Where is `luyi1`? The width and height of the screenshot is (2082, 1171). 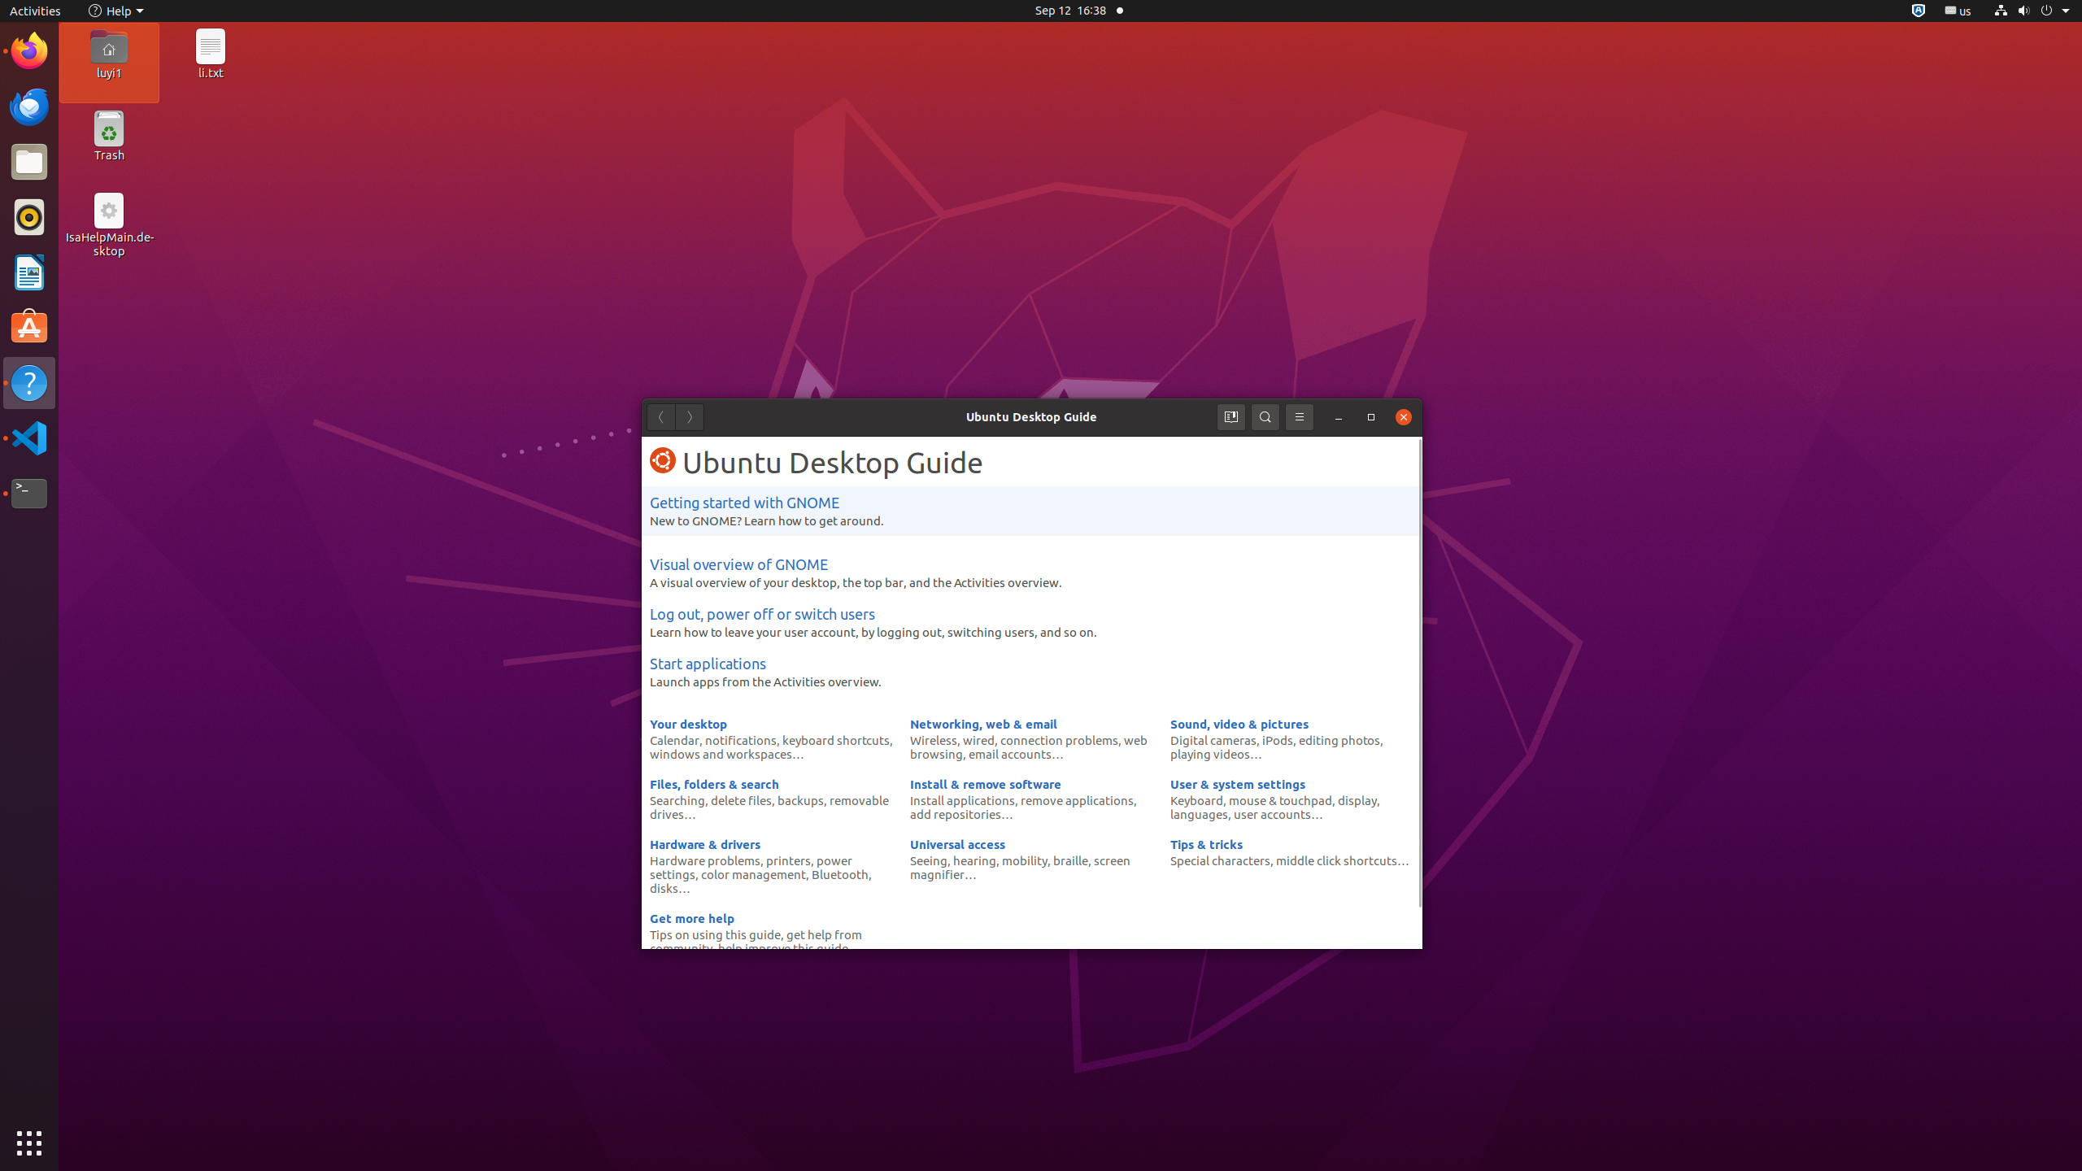 luyi1 is located at coordinates (109, 72).